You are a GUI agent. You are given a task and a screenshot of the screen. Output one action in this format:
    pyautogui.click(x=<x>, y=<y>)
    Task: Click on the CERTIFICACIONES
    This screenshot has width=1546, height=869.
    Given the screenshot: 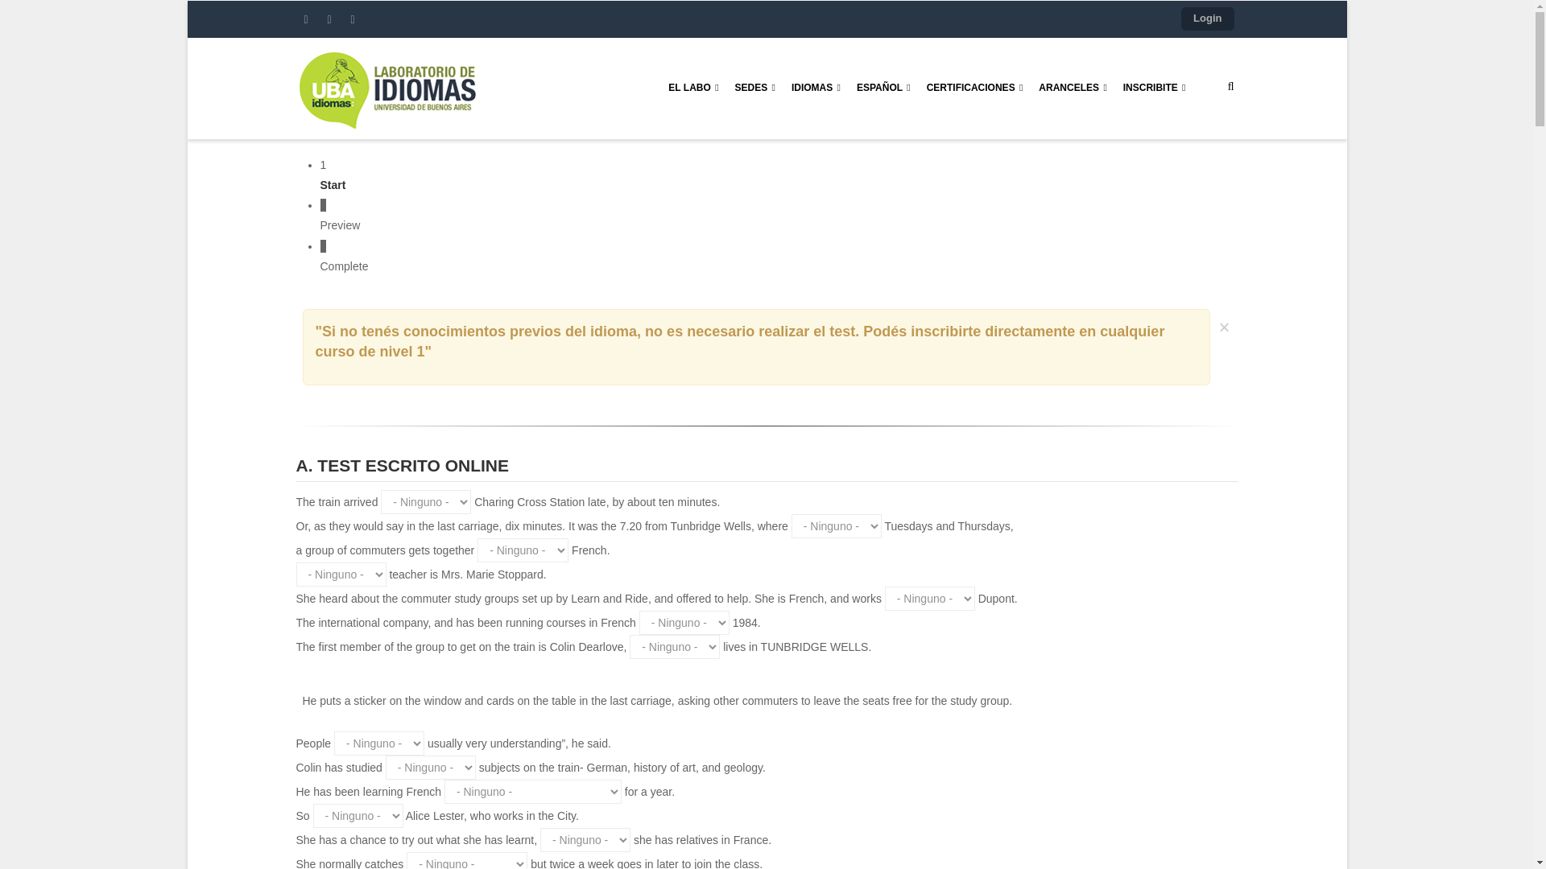 What is the action you would take?
    pyautogui.click(x=974, y=89)
    